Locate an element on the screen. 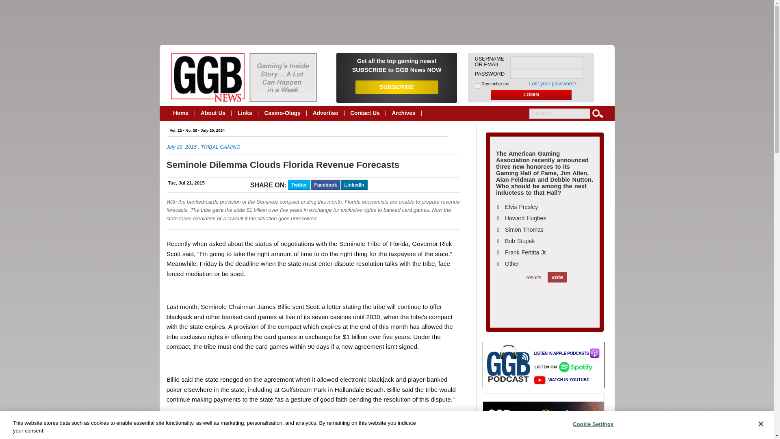  1 is located at coordinates (478, 86).